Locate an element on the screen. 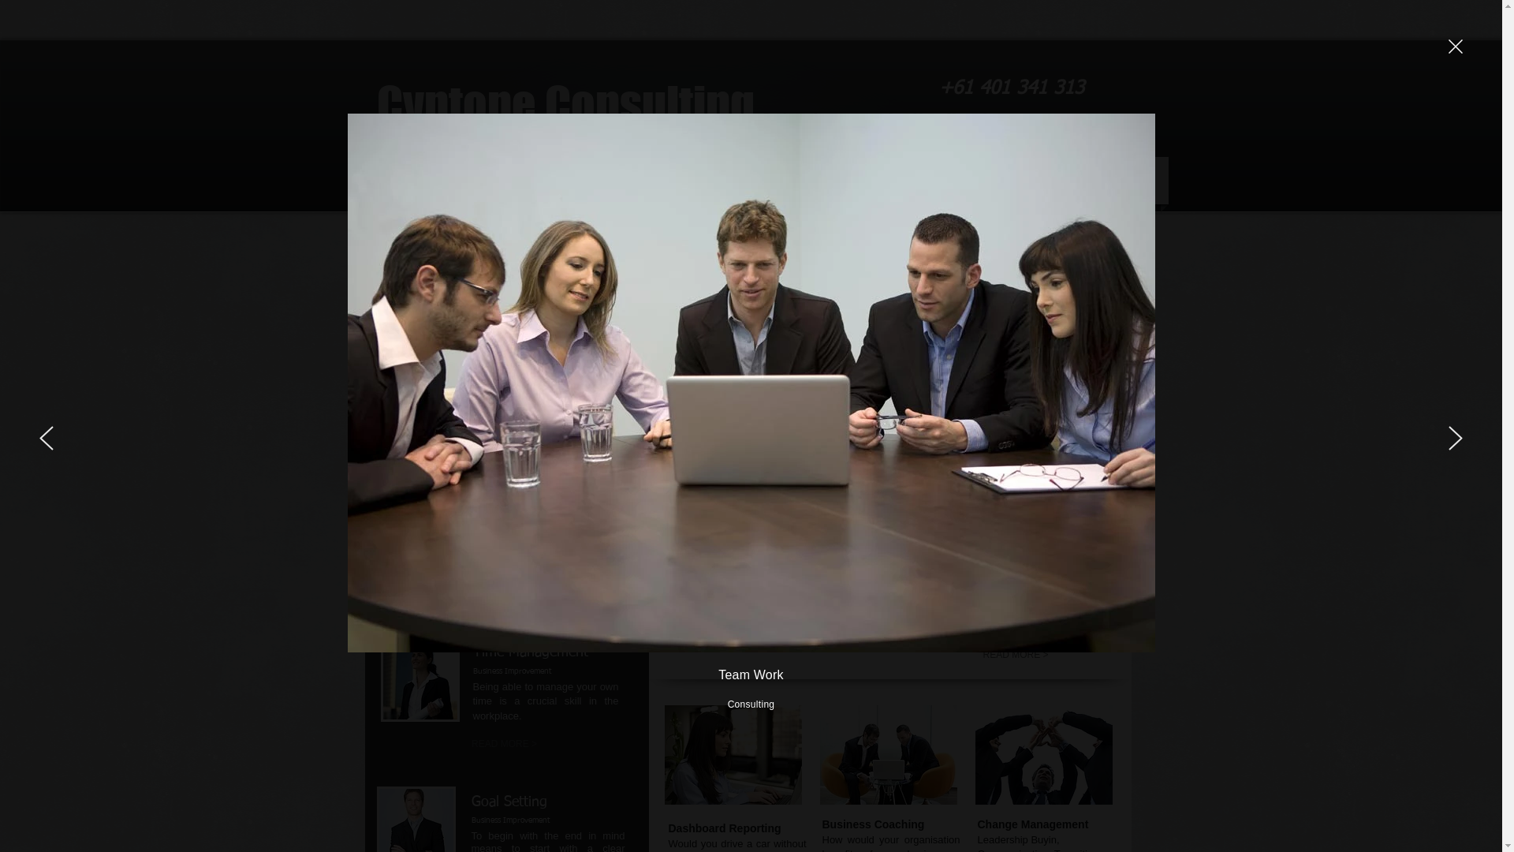 The width and height of the screenshot is (1514, 852). READ MORE > is located at coordinates (751, 631).